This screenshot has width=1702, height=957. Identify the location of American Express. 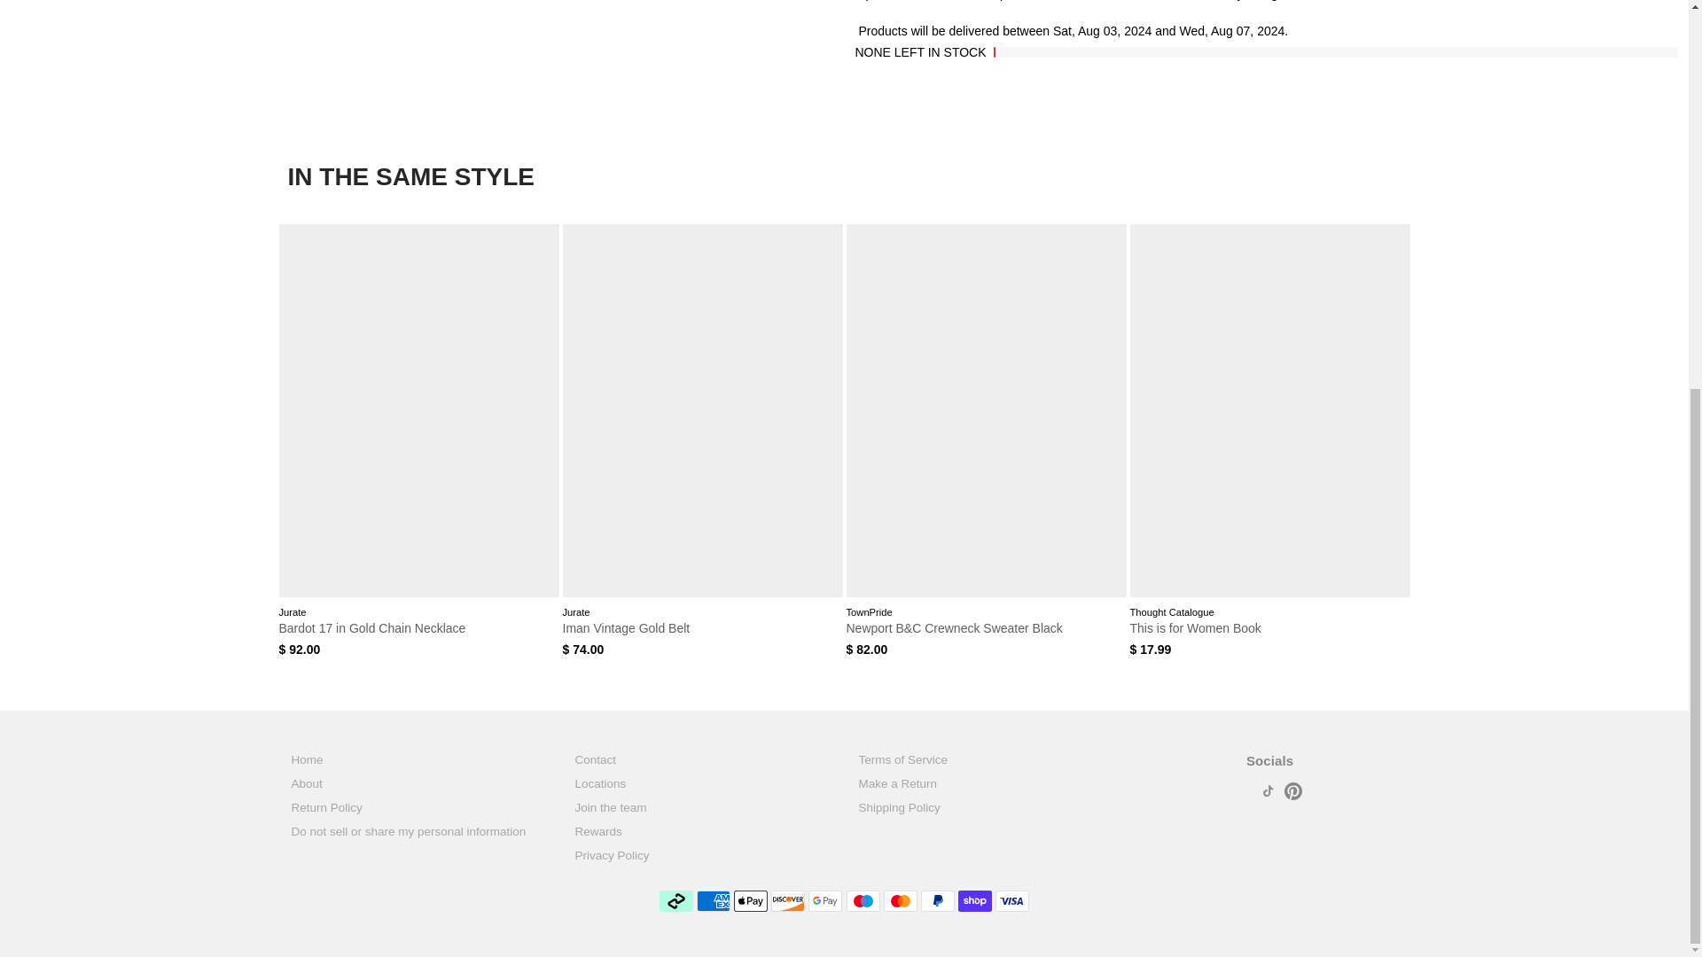
(713, 901).